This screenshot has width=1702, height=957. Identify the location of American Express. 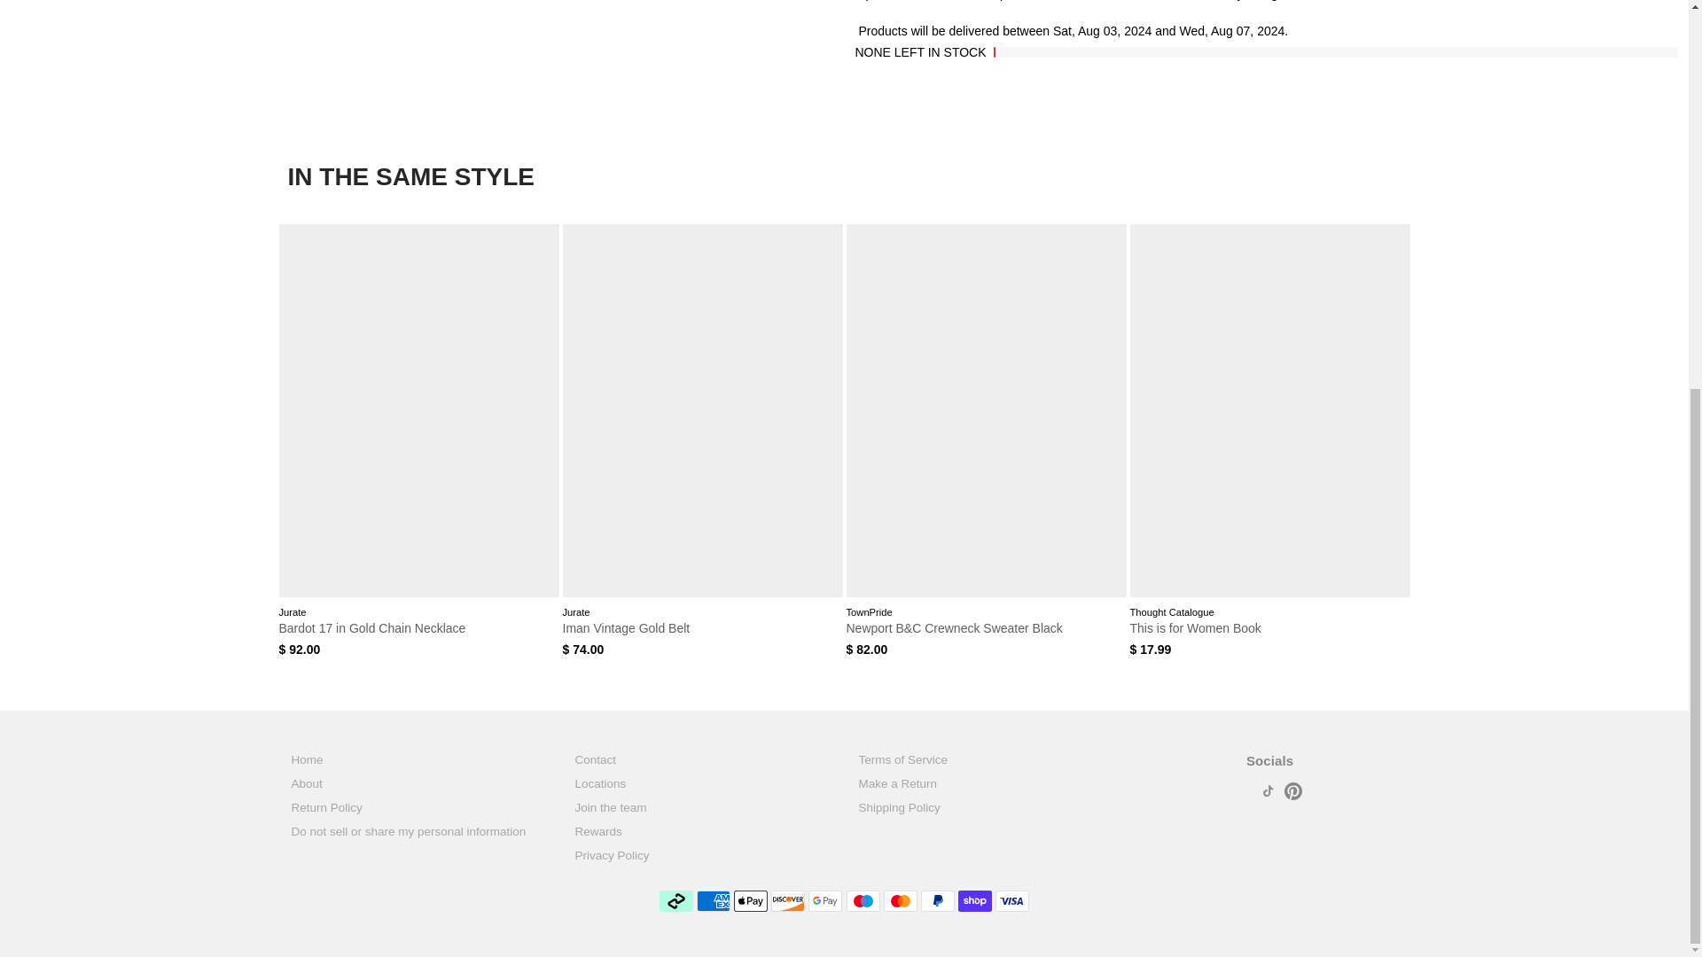
(713, 901).